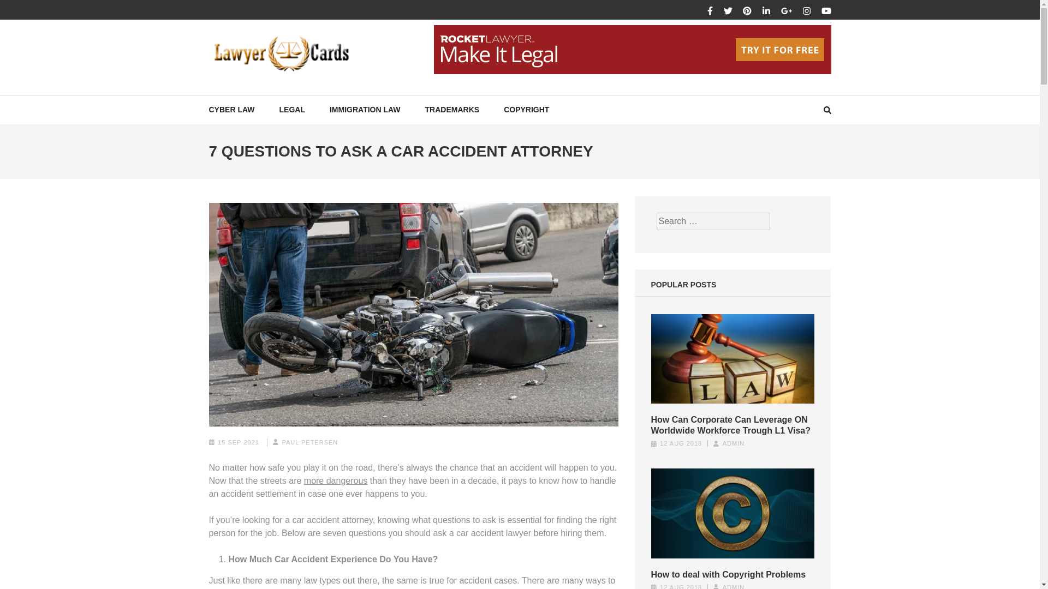 The height and width of the screenshot is (589, 1048). Describe the element at coordinates (365, 110) in the screenshot. I see `IMMIGRATION LAW` at that location.